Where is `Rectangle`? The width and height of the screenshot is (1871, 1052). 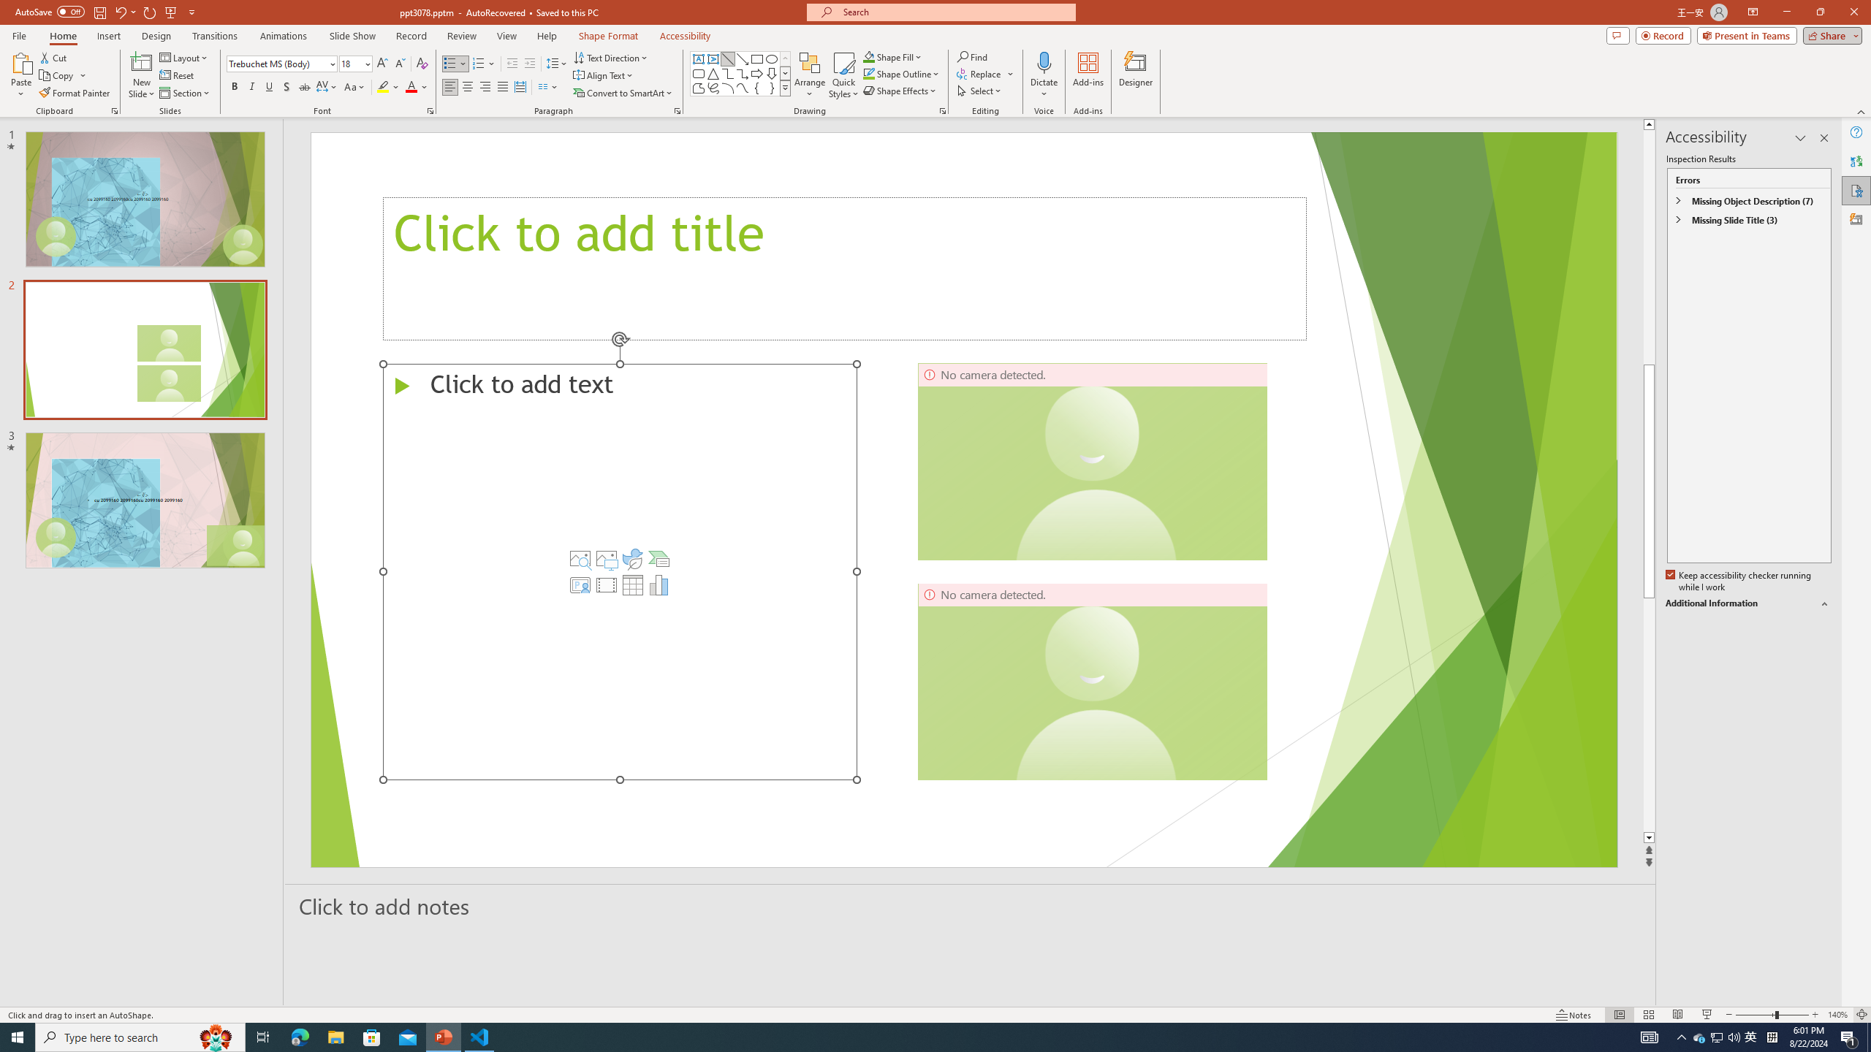 Rectangle is located at coordinates (757, 58).